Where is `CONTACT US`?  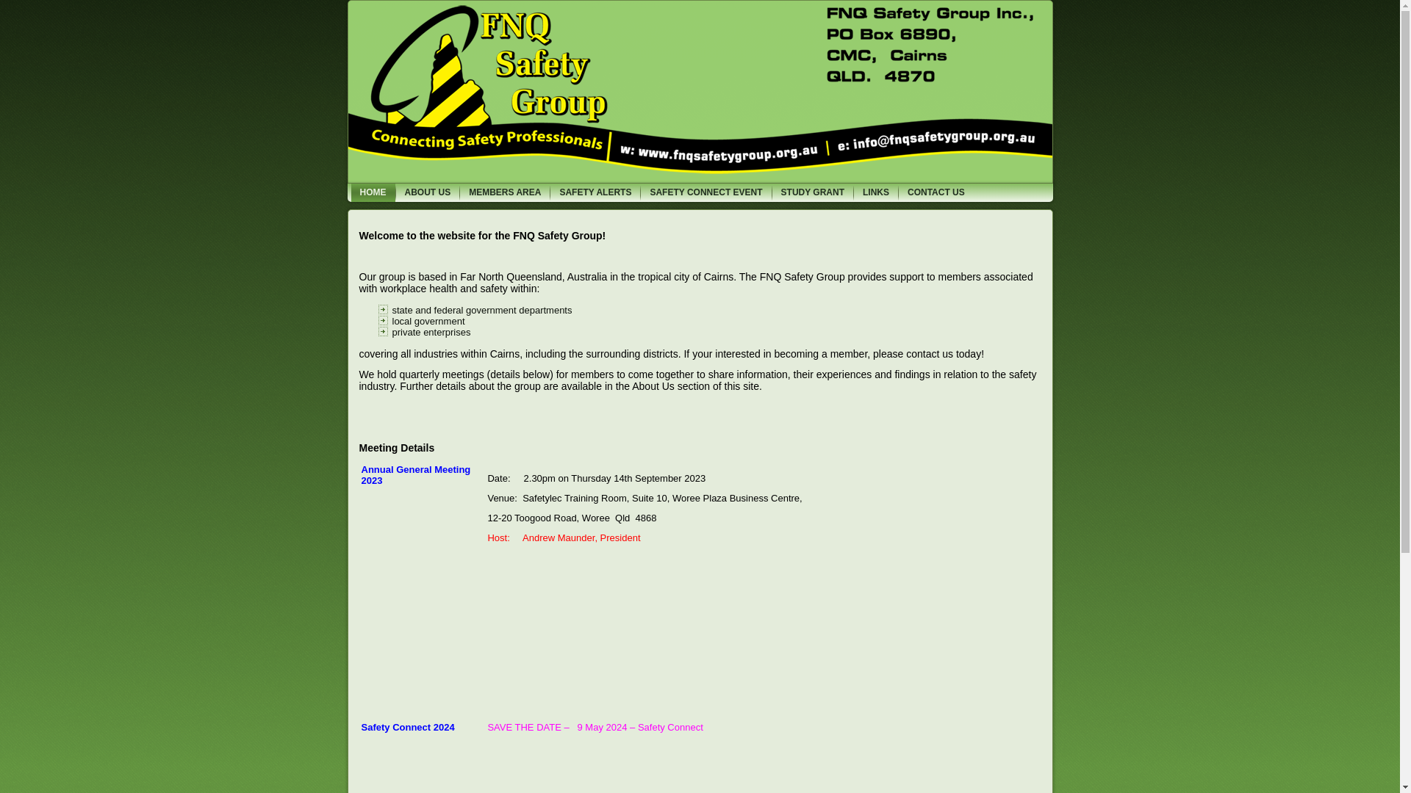 CONTACT US is located at coordinates (936, 192).